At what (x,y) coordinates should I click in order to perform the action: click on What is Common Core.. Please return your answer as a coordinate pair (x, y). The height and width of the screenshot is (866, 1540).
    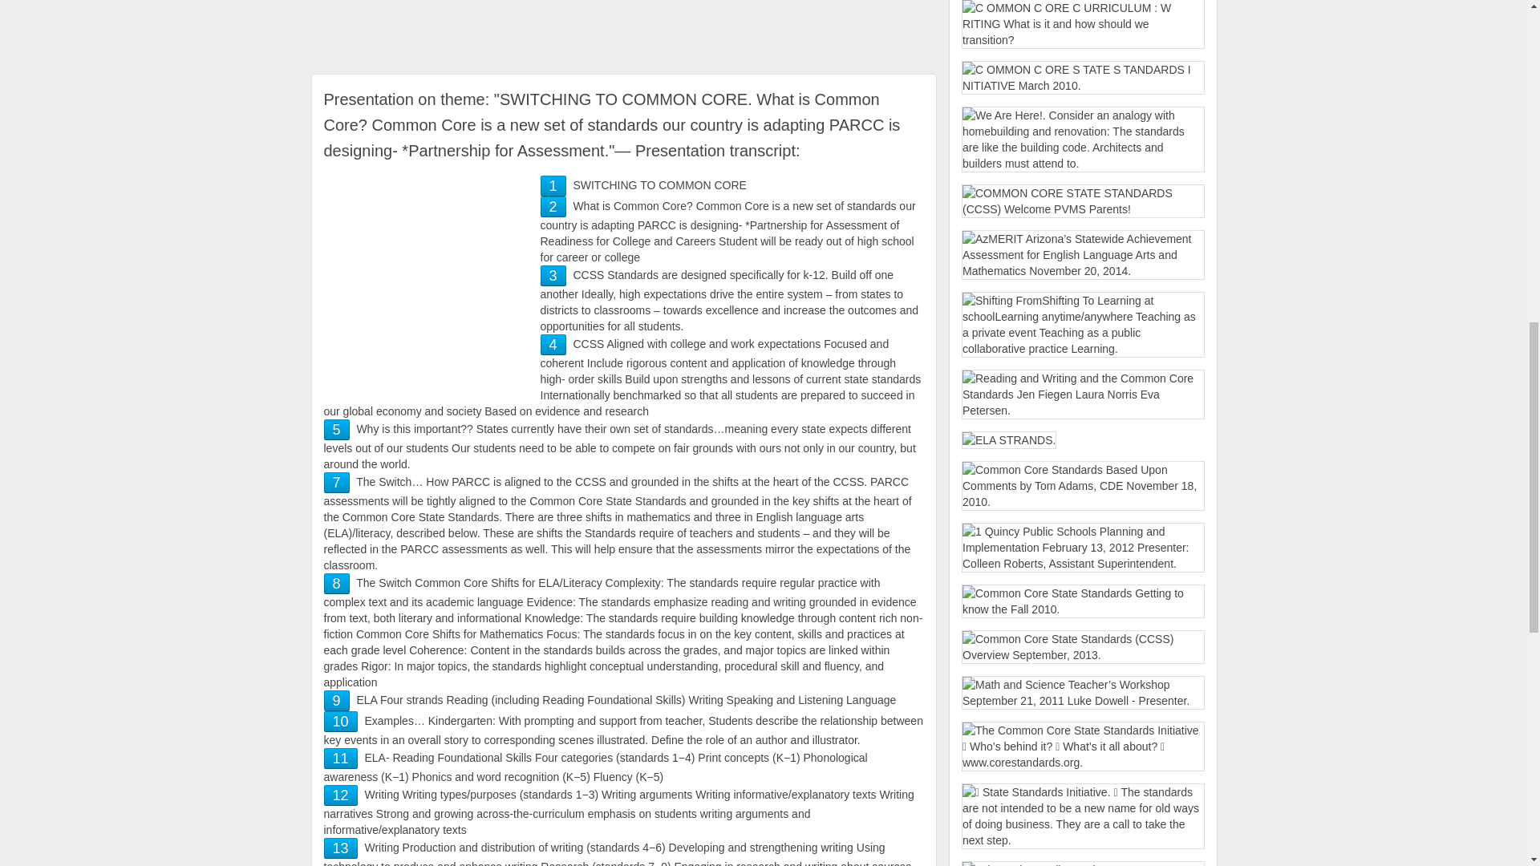
    Looking at the image, I should click on (552, 207).